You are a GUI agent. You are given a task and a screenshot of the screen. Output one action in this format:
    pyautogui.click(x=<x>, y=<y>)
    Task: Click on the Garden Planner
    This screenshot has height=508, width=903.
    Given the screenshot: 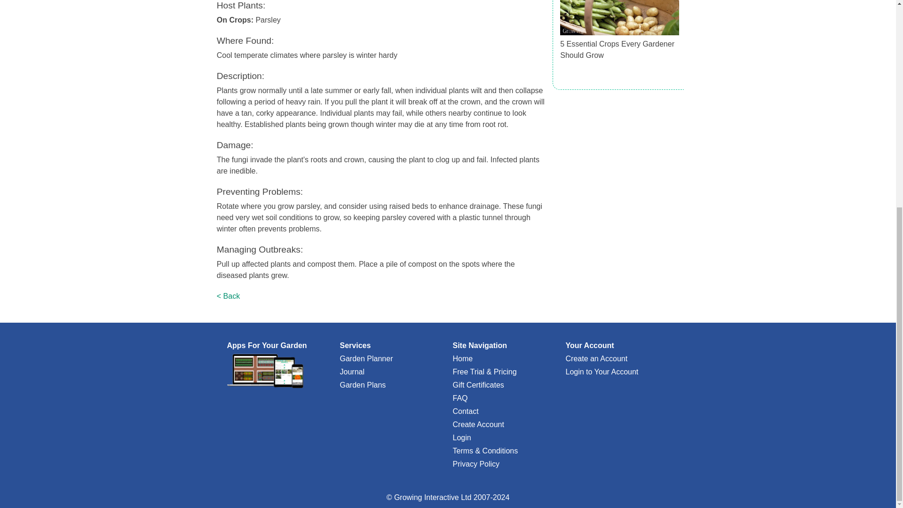 What is the action you would take?
    pyautogui.click(x=366, y=358)
    